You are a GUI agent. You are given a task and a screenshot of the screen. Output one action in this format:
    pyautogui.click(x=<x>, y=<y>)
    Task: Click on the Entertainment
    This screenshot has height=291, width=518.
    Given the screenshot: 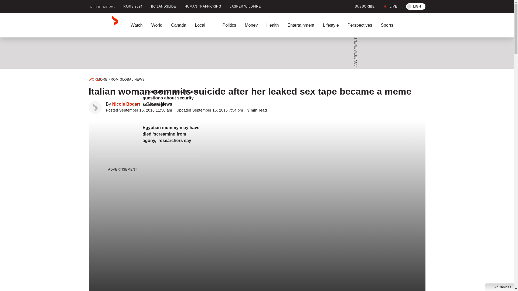 What is the action you would take?
    pyautogui.click(x=301, y=25)
    